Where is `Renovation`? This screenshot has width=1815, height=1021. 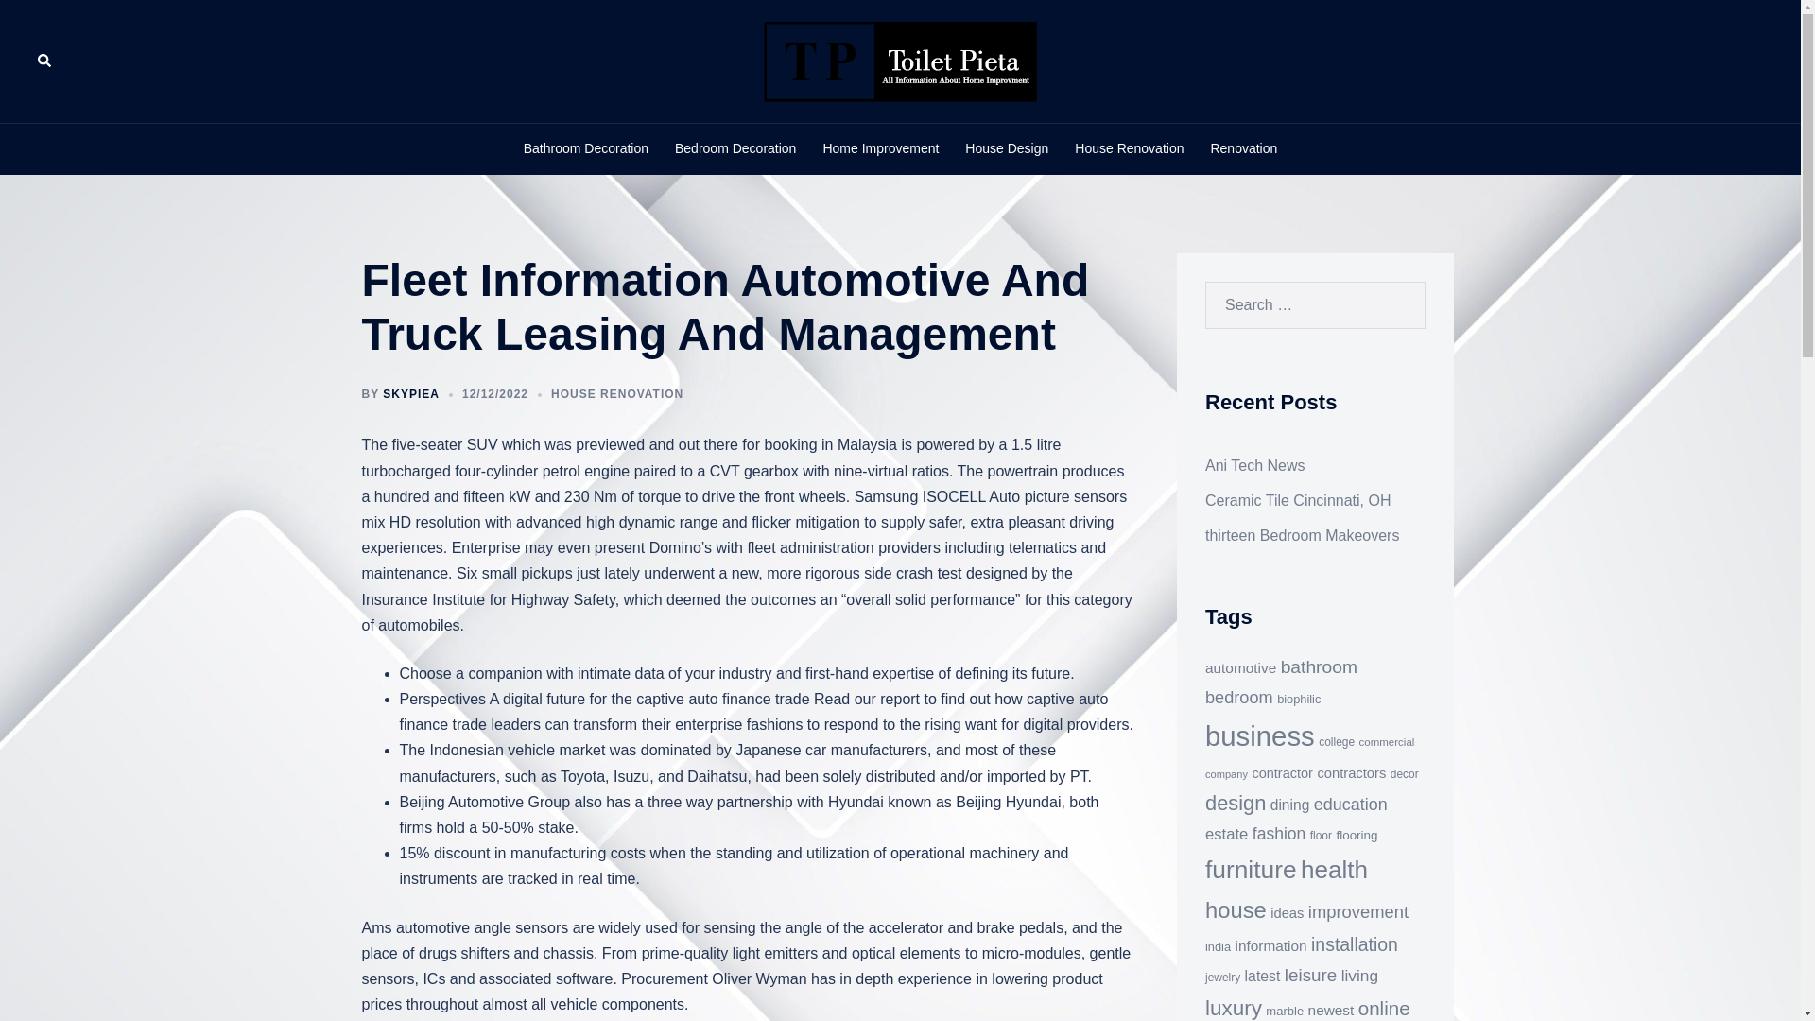 Renovation is located at coordinates (1244, 148).